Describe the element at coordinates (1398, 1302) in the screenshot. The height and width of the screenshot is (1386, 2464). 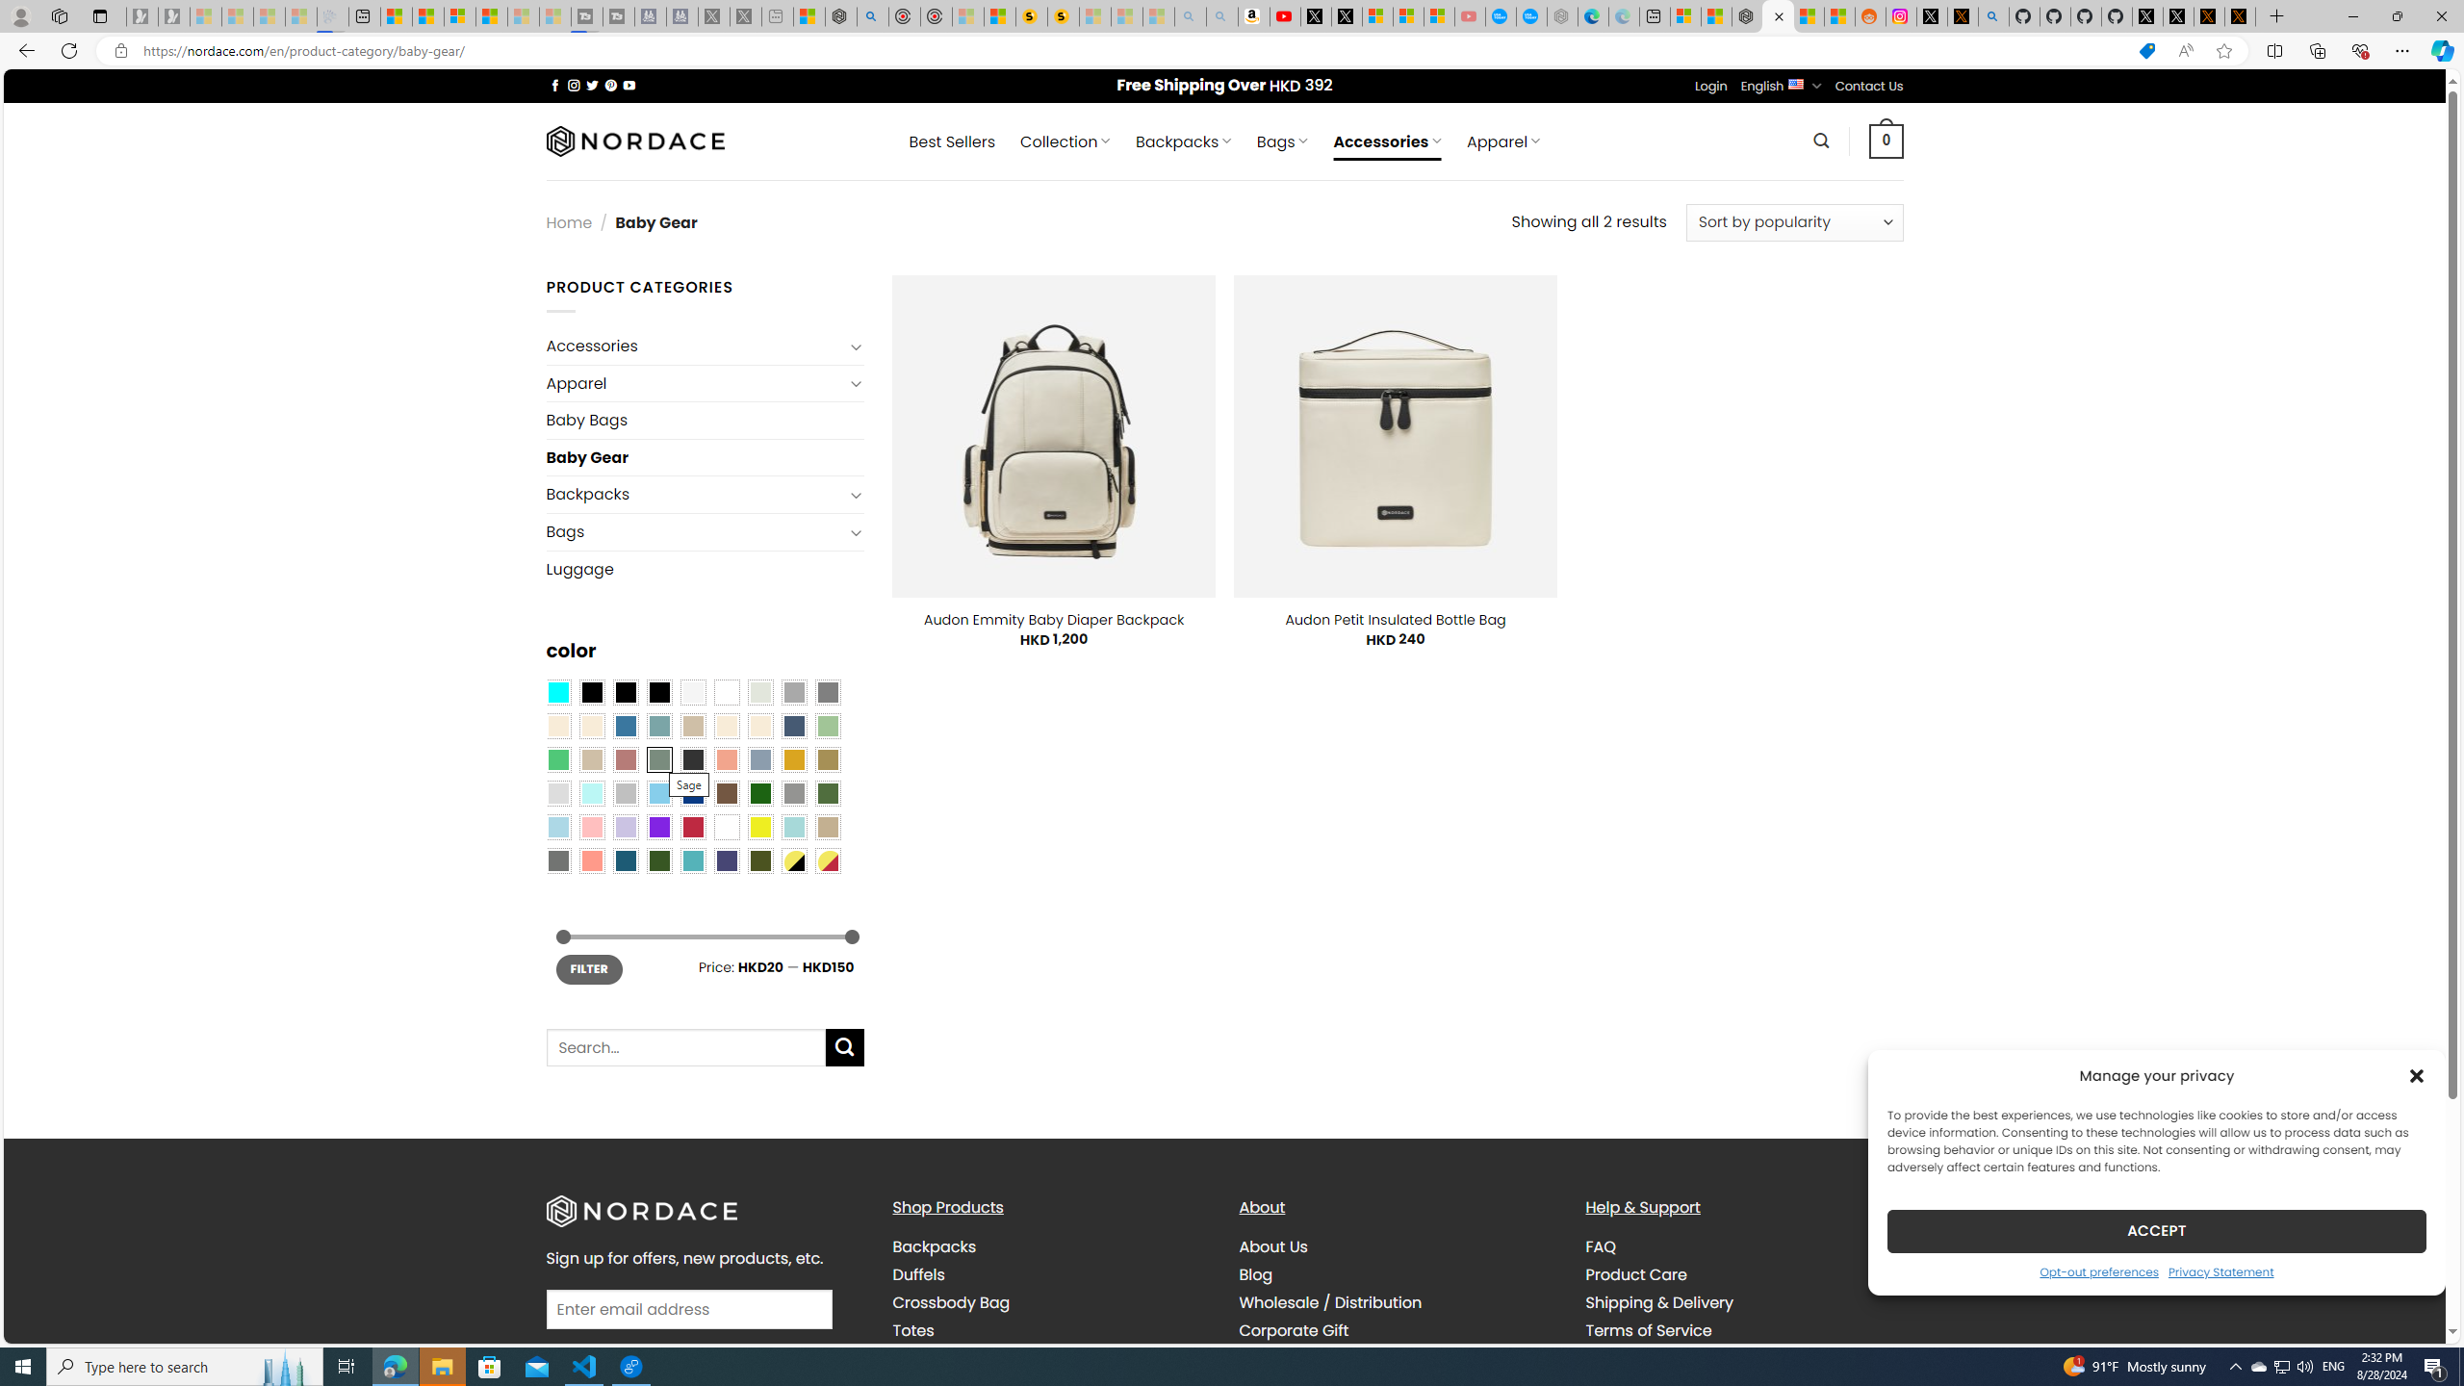
I see `Wholesale / Distribution` at that location.